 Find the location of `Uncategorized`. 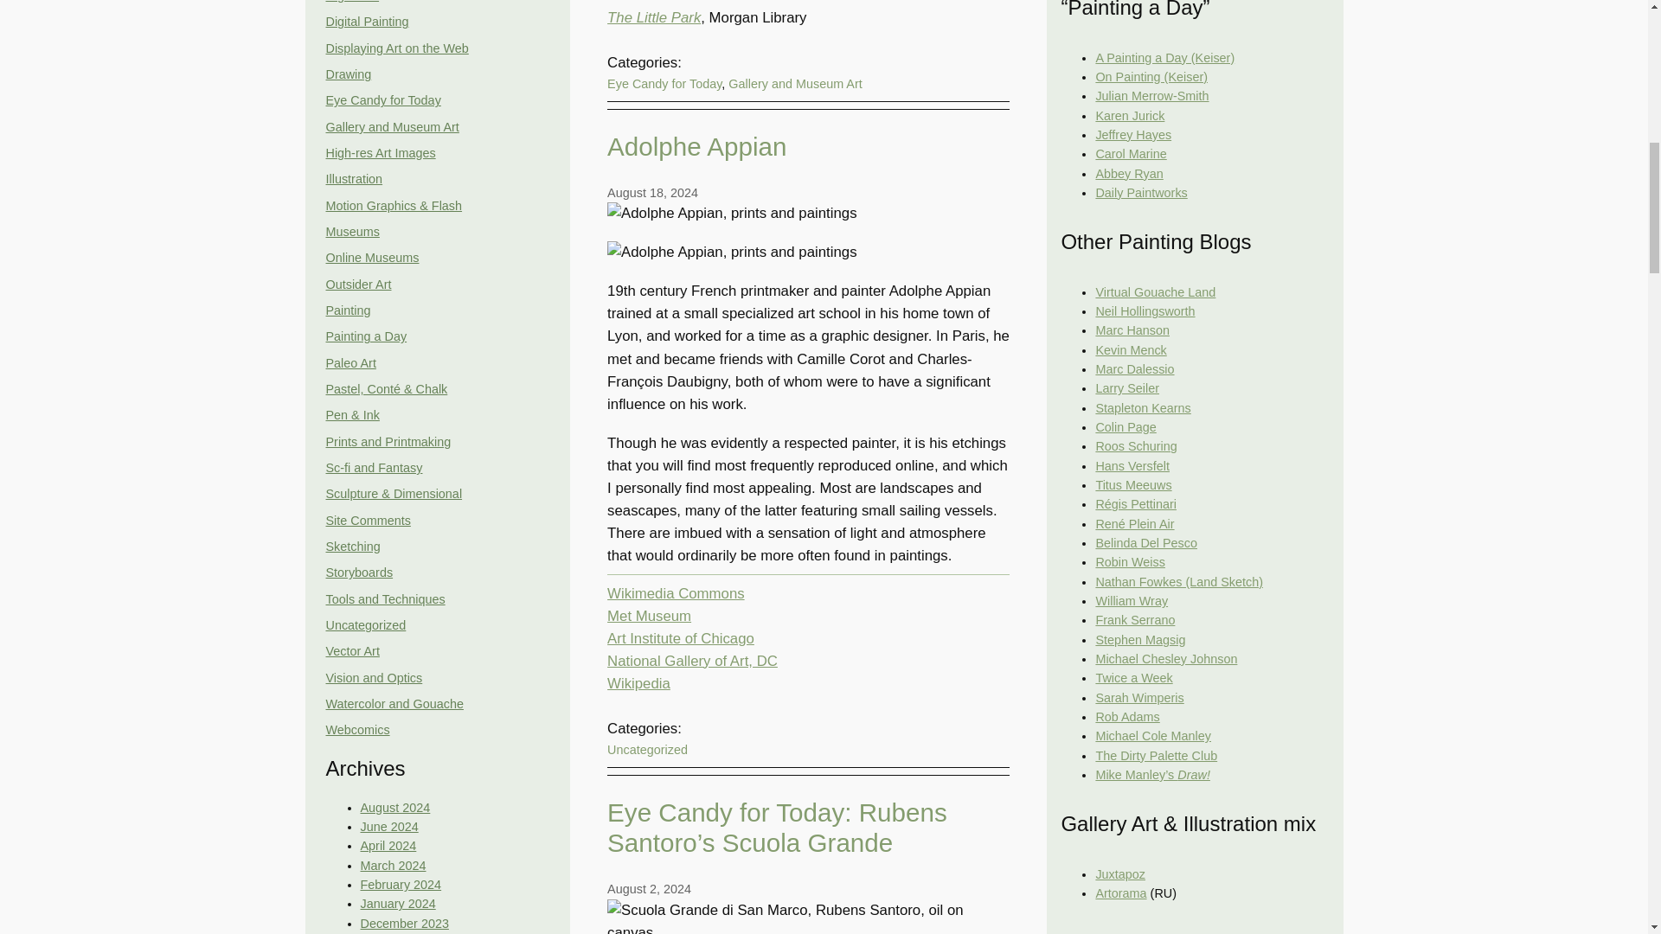

Uncategorized is located at coordinates (365, 624).